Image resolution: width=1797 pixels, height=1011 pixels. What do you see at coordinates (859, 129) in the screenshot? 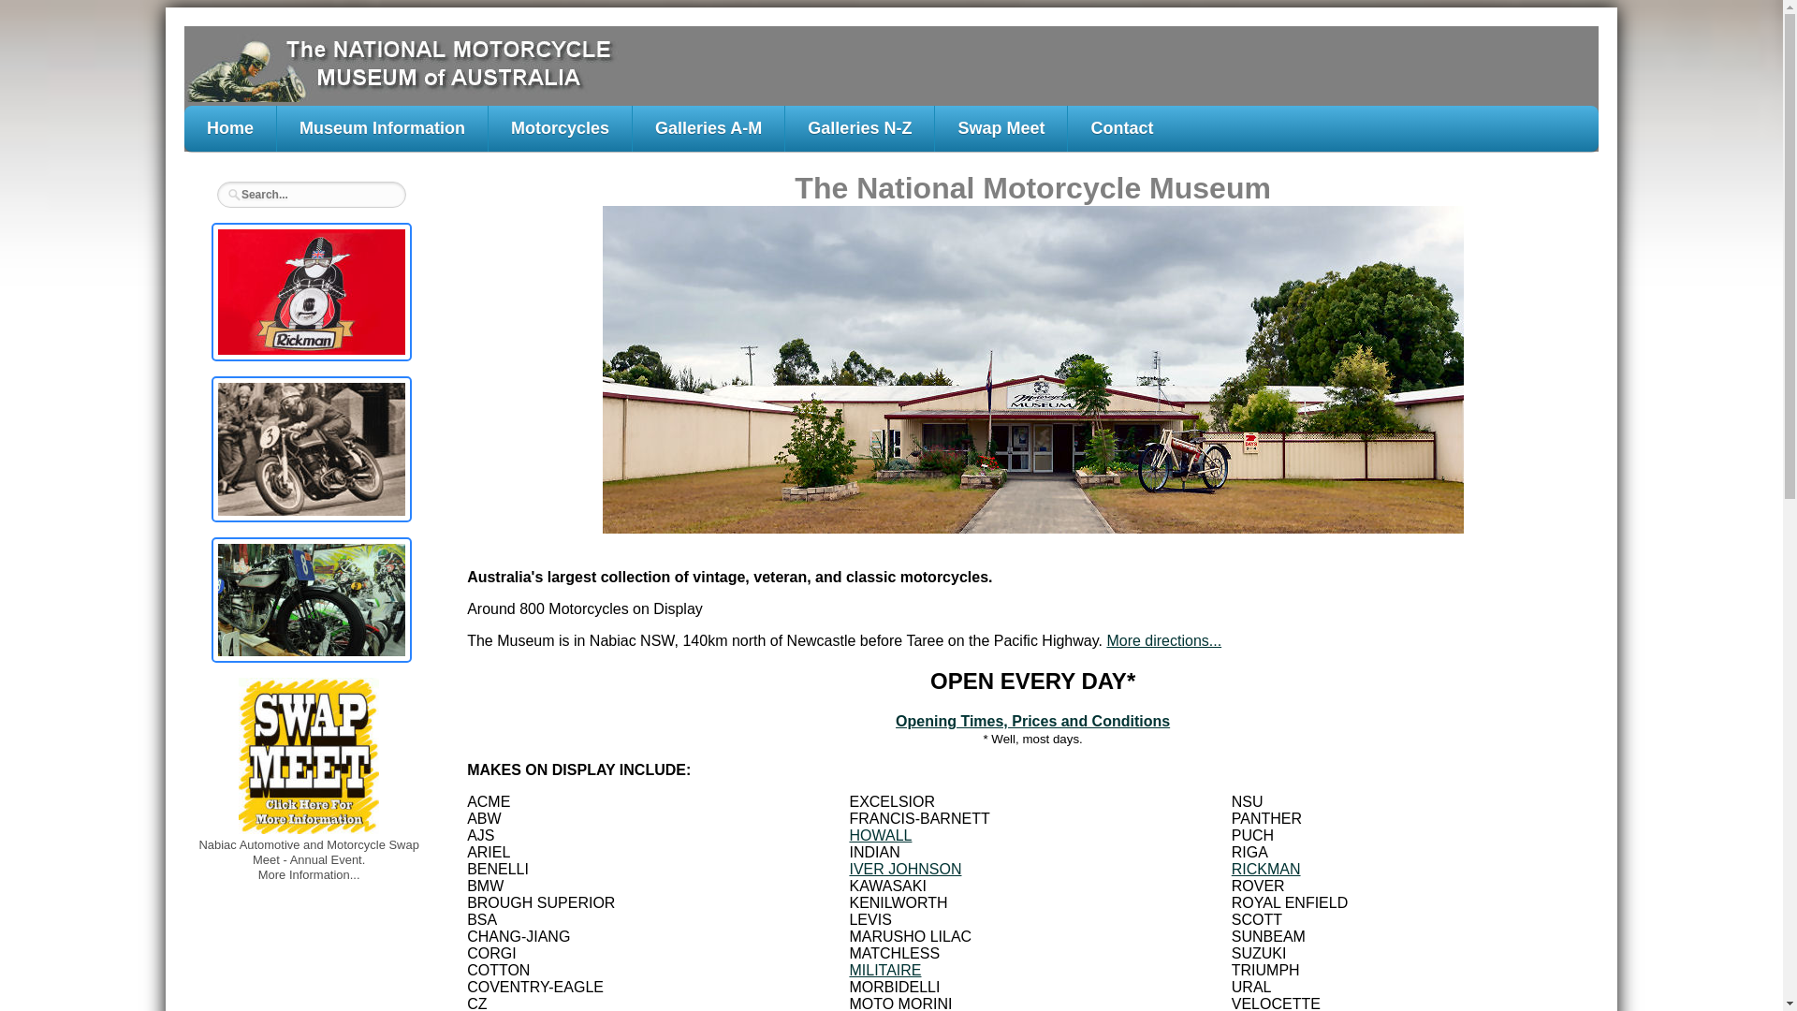
I see `Galleries N-Z` at bounding box center [859, 129].